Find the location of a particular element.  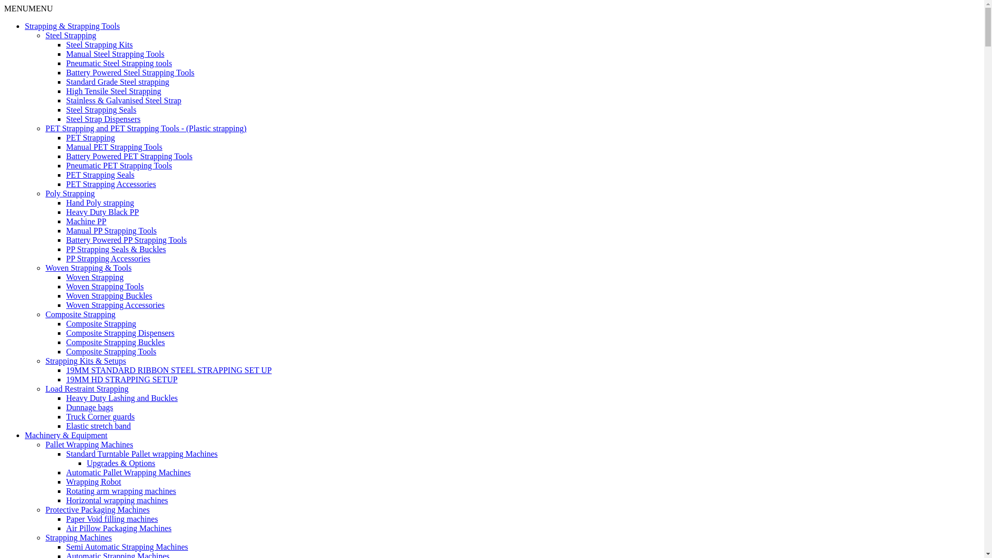

Pneumatic Steel Strapping tools is located at coordinates (119, 63).